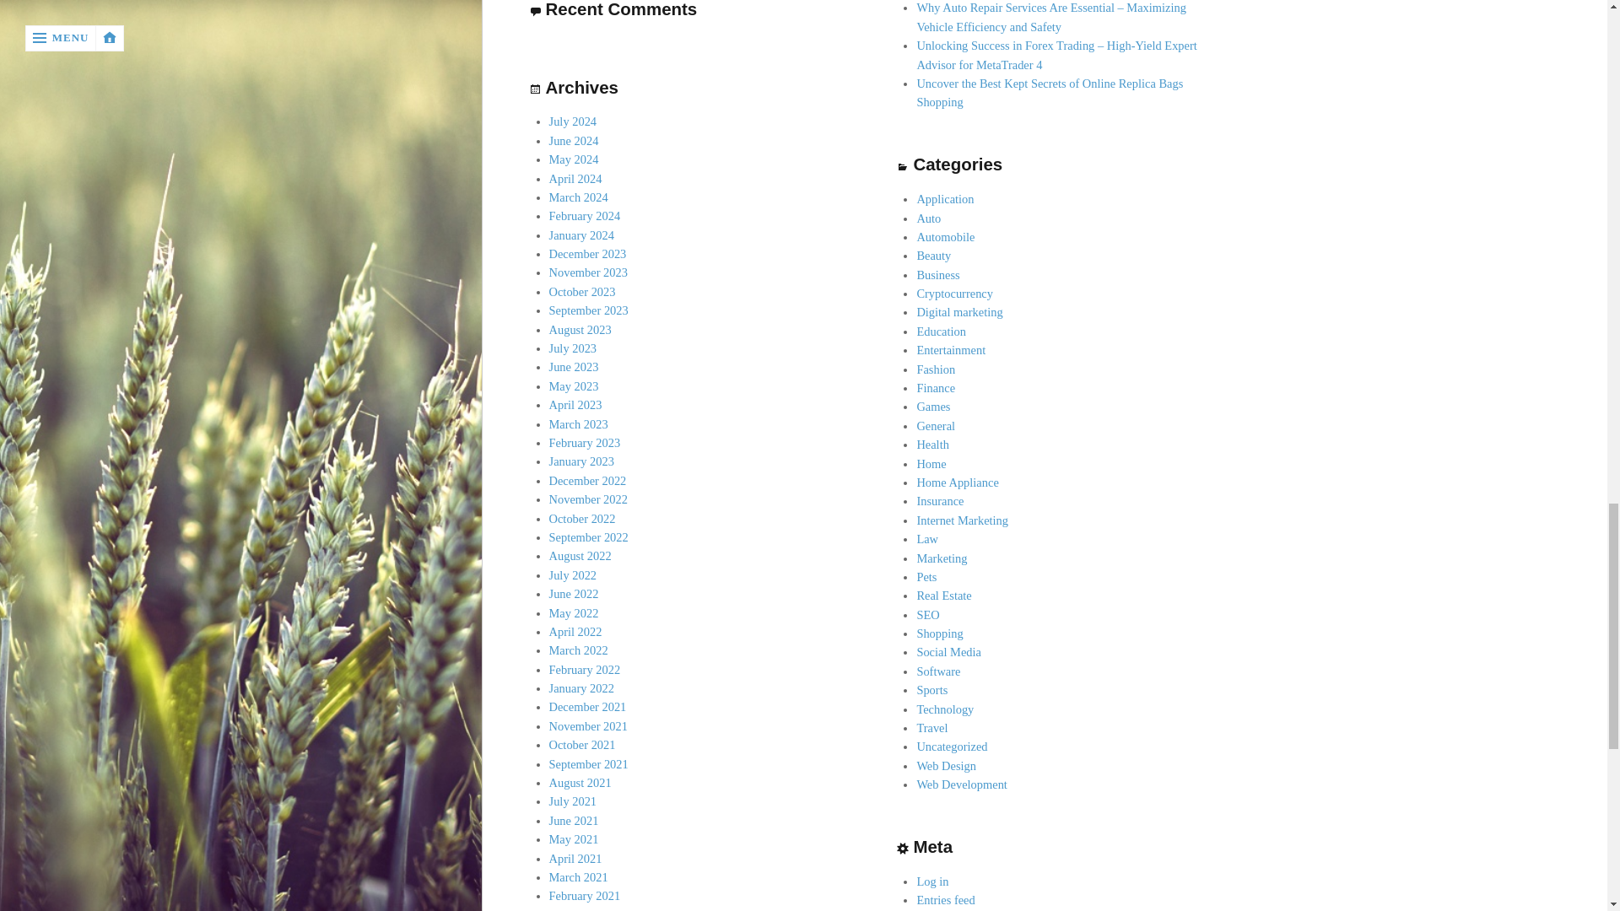 This screenshot has width=1620, height=911. What do you see at coordinates (579, 197) in the screenshot?
I see `March 2024` at bounding box center [579, 197].